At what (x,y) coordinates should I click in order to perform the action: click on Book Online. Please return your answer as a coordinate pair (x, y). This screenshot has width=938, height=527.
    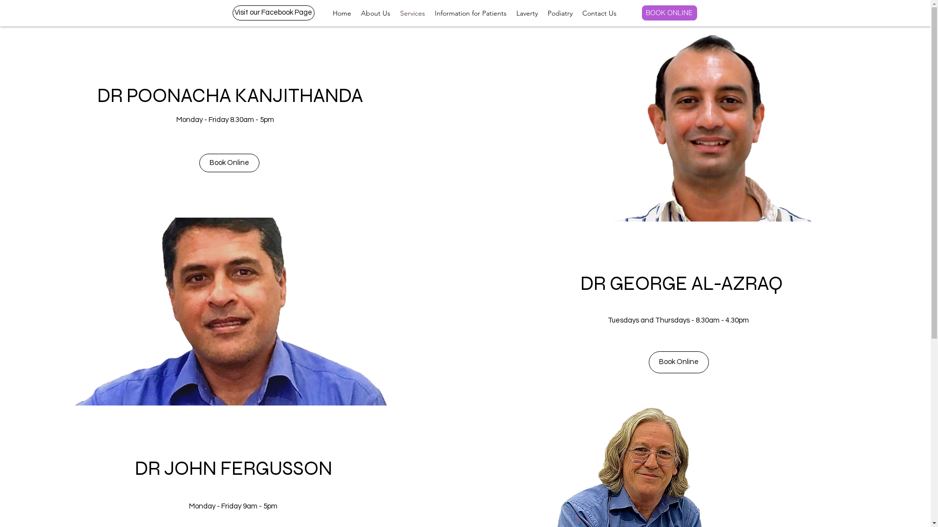
    Looking at the image, I should click on (230, 163).